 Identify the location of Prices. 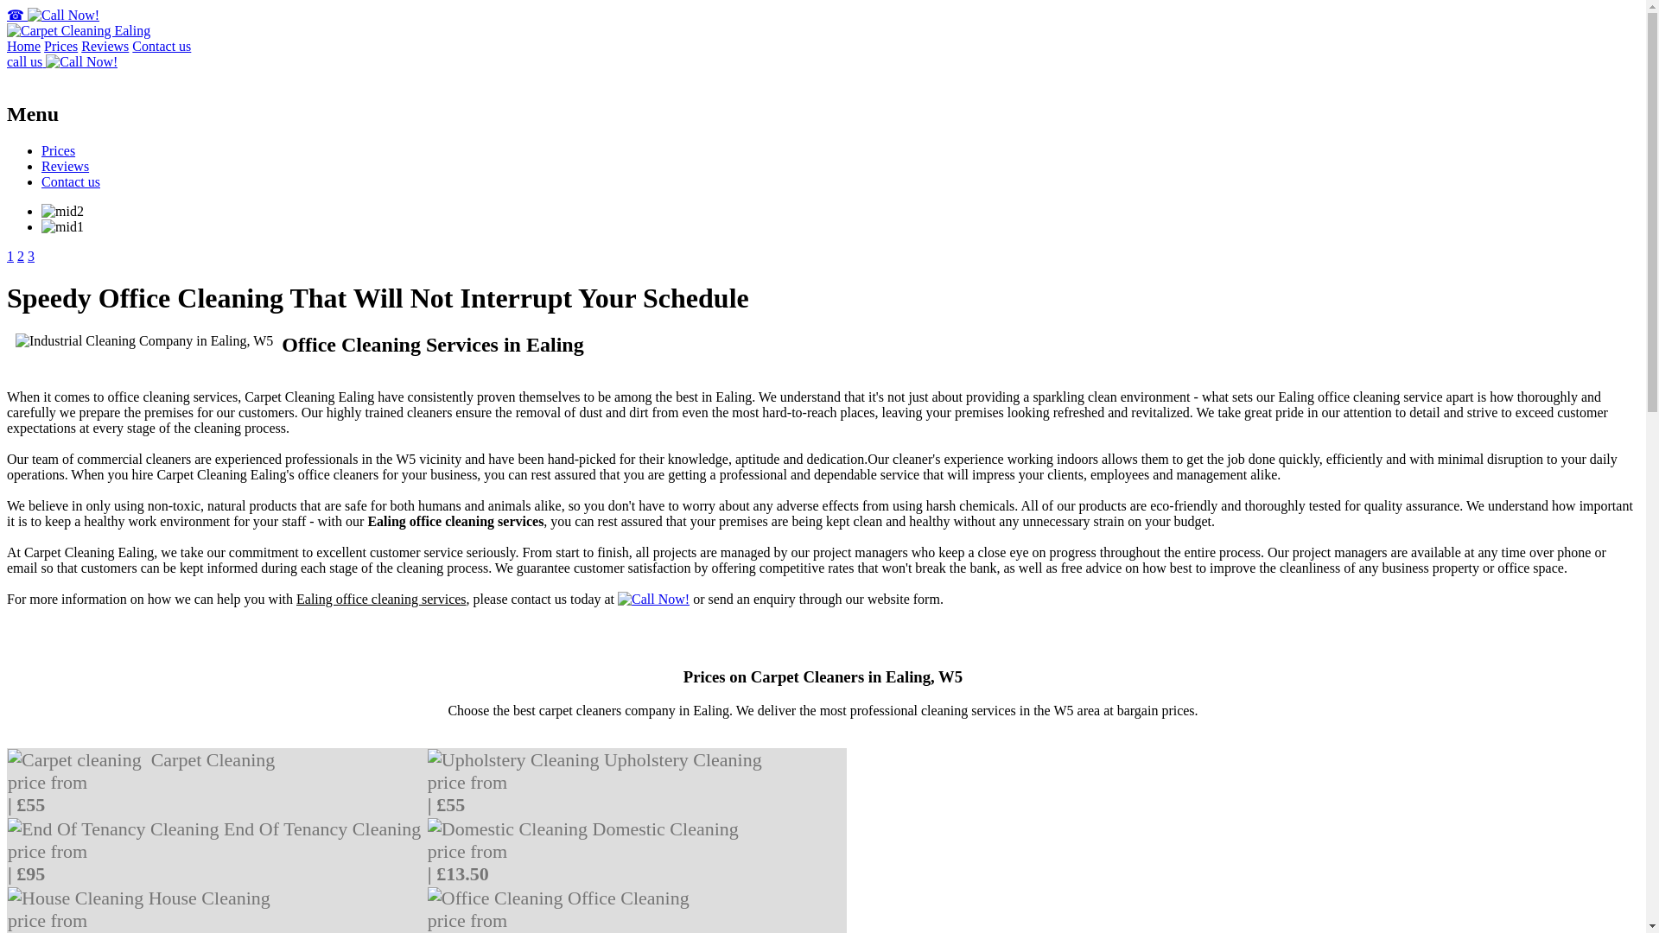
(58, 150).